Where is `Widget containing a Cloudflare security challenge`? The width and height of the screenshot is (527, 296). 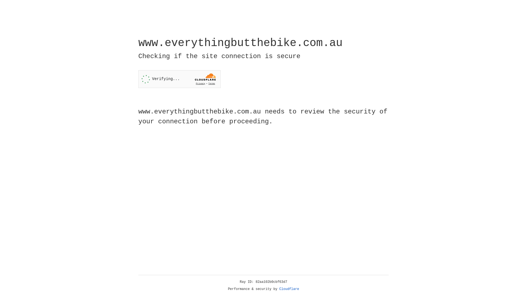 Widget containing a Cloudflare security challenge is located at coordinates (180, 79).